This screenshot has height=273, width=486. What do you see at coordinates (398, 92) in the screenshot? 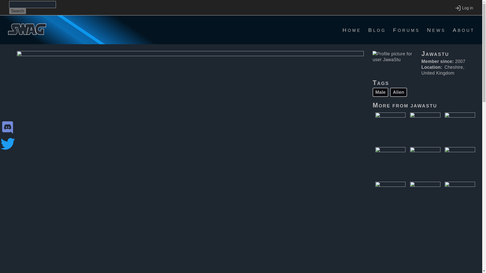
I see `Alien` at bounding box center [398, 92].